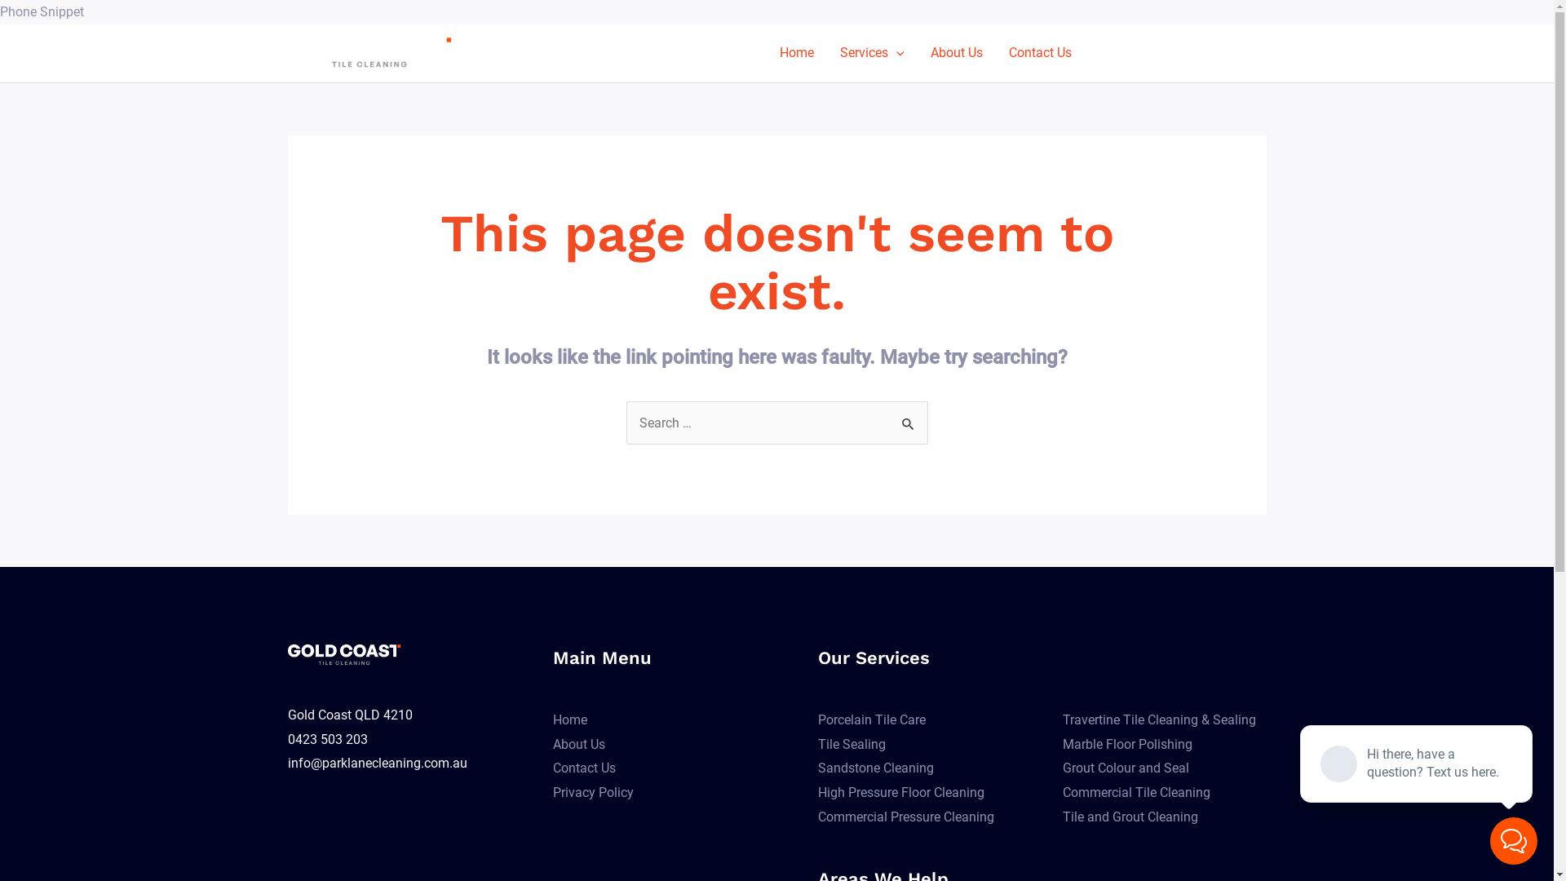  Describe the element at coordinates (584, 768) in the screenshot. I see `Contact Us` at that location.